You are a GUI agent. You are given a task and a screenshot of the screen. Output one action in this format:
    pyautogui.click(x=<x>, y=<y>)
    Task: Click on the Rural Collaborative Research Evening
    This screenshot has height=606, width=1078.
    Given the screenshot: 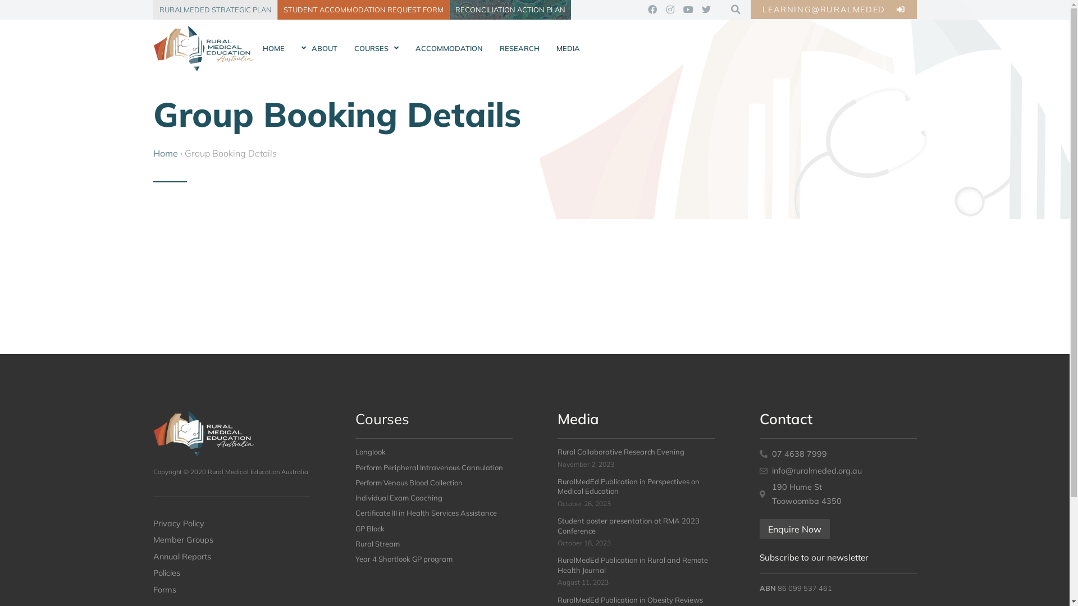 What is the action you would take?
    pyautogui.click(x=620, y=452)
    